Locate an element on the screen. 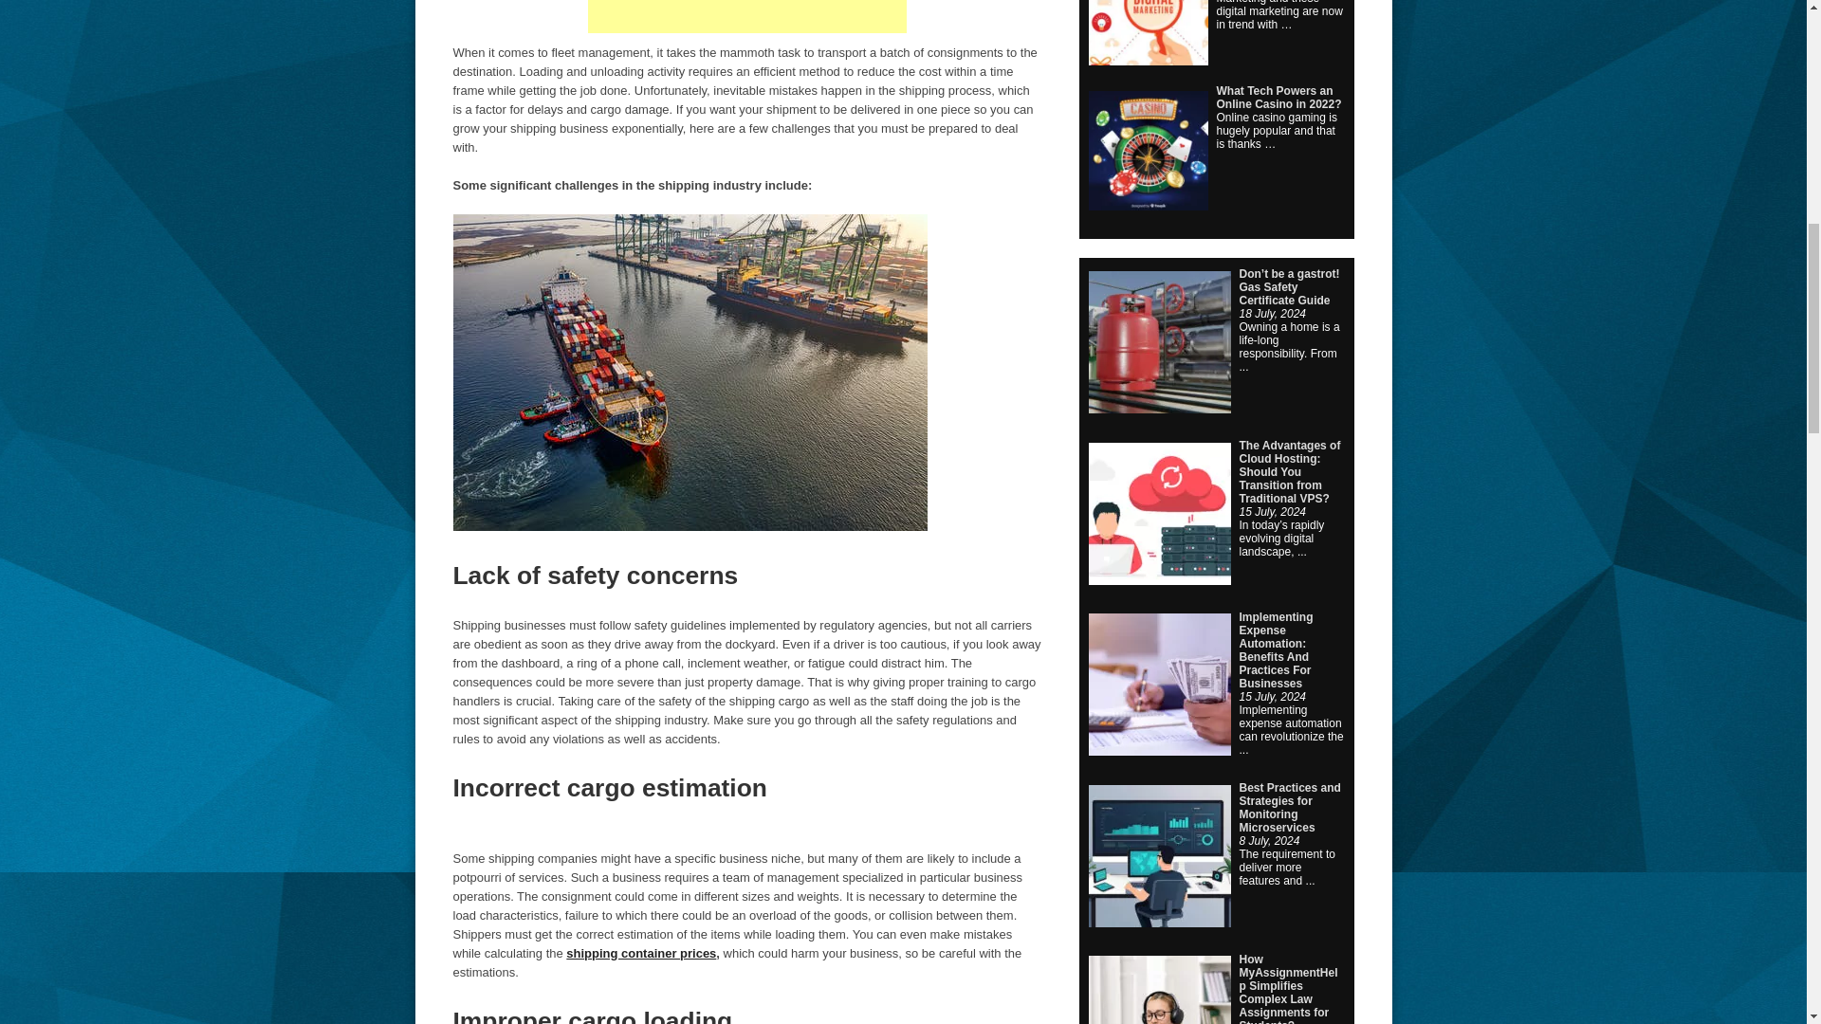  shipping container prices is located at coordinates (641, 953).